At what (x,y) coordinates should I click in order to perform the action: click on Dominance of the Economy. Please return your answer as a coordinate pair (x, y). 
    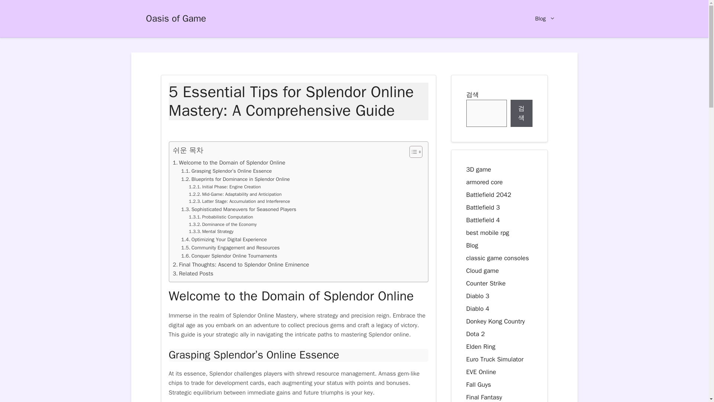
    Looking at the image, I should click on (222, 225).